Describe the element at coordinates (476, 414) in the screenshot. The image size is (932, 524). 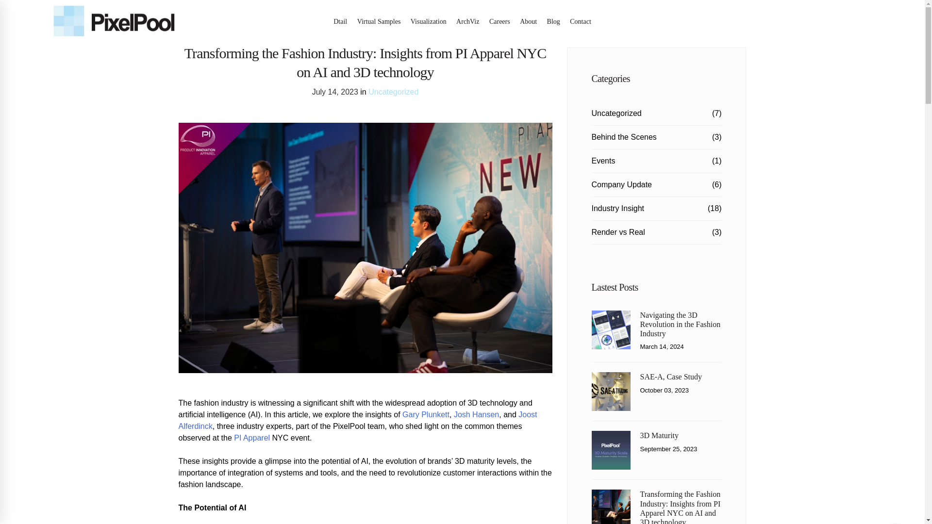
I see `Josh Hansen` at that location.